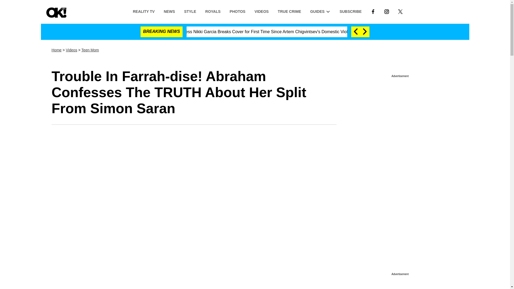 This screenshot has height=289, width=514. Describe the element at coordinates (373, 11) in the screenshot. I see `LINK TO FACEBOOK` at that location.